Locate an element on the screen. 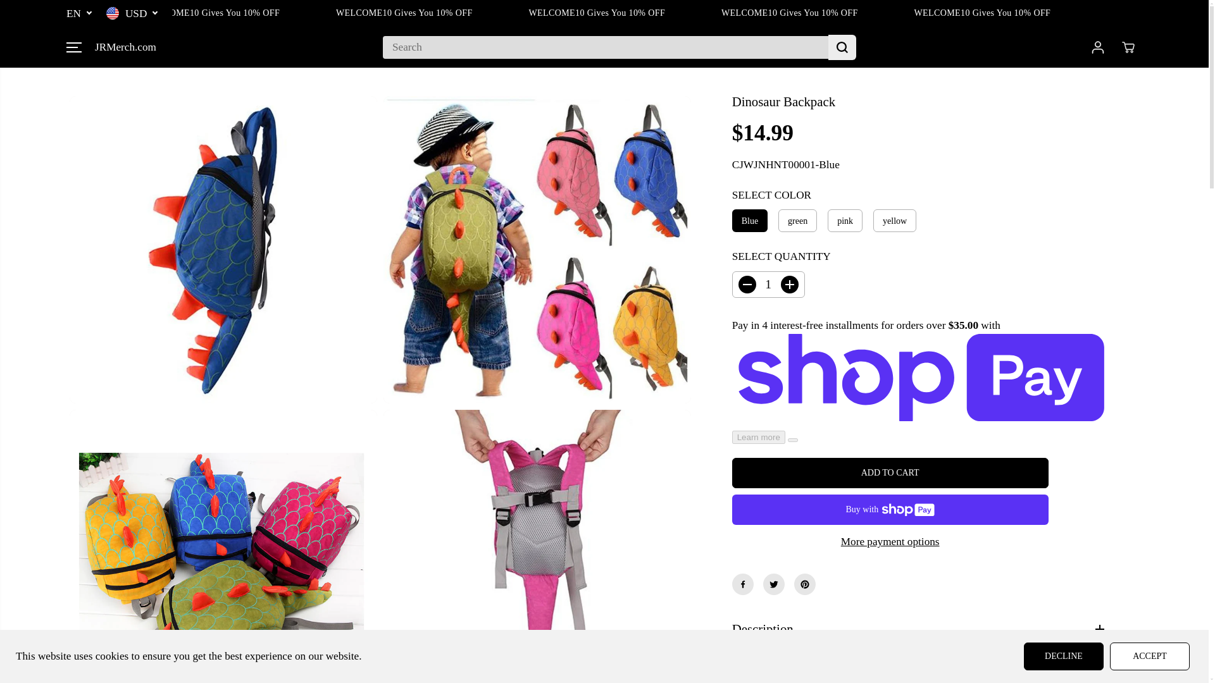 The height and width of the screenshot is (683, 1215). green is located at coordinates (795, 220).